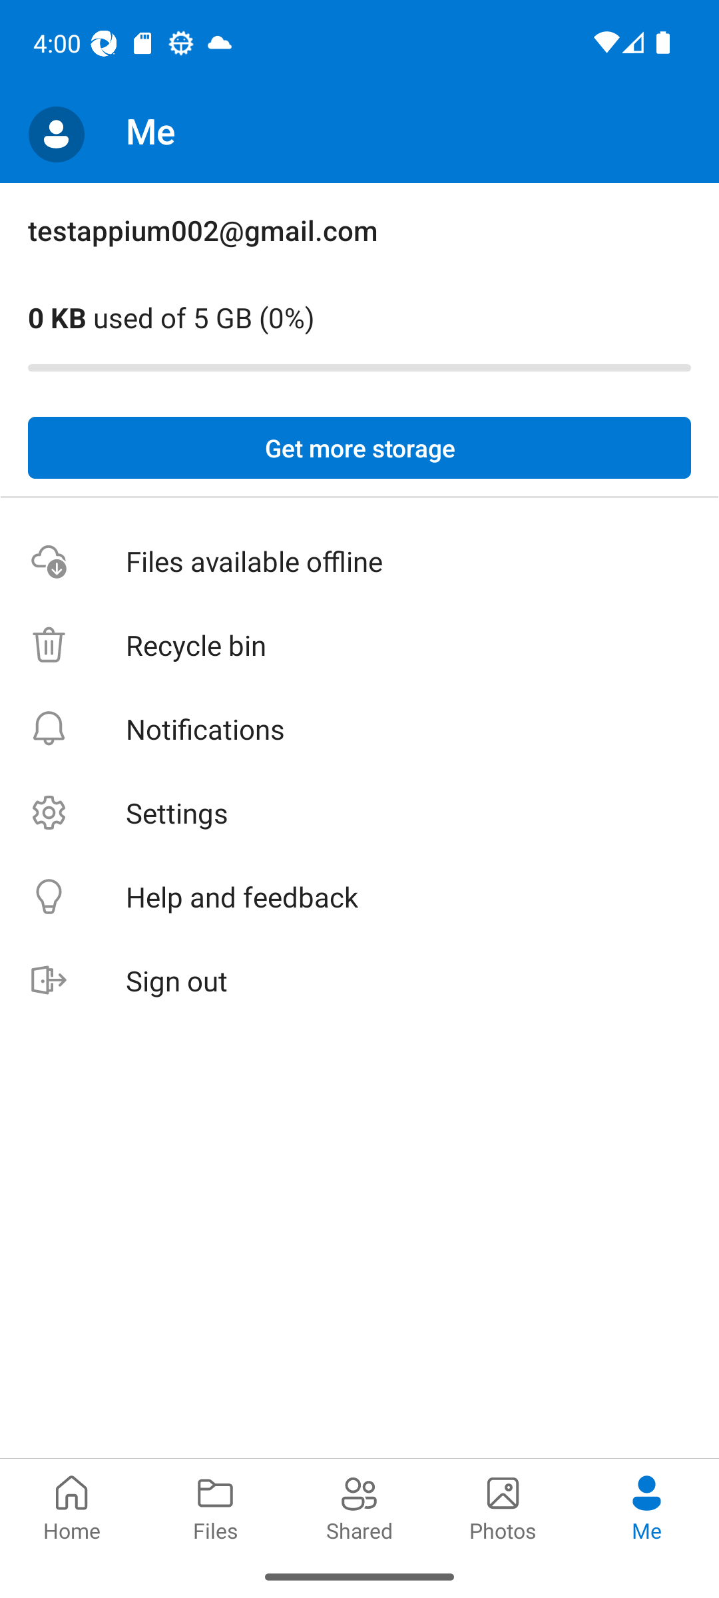 This screenshot has width=719, height=1598. I want to click on Photos pivot Photos, so click(503, 1506).